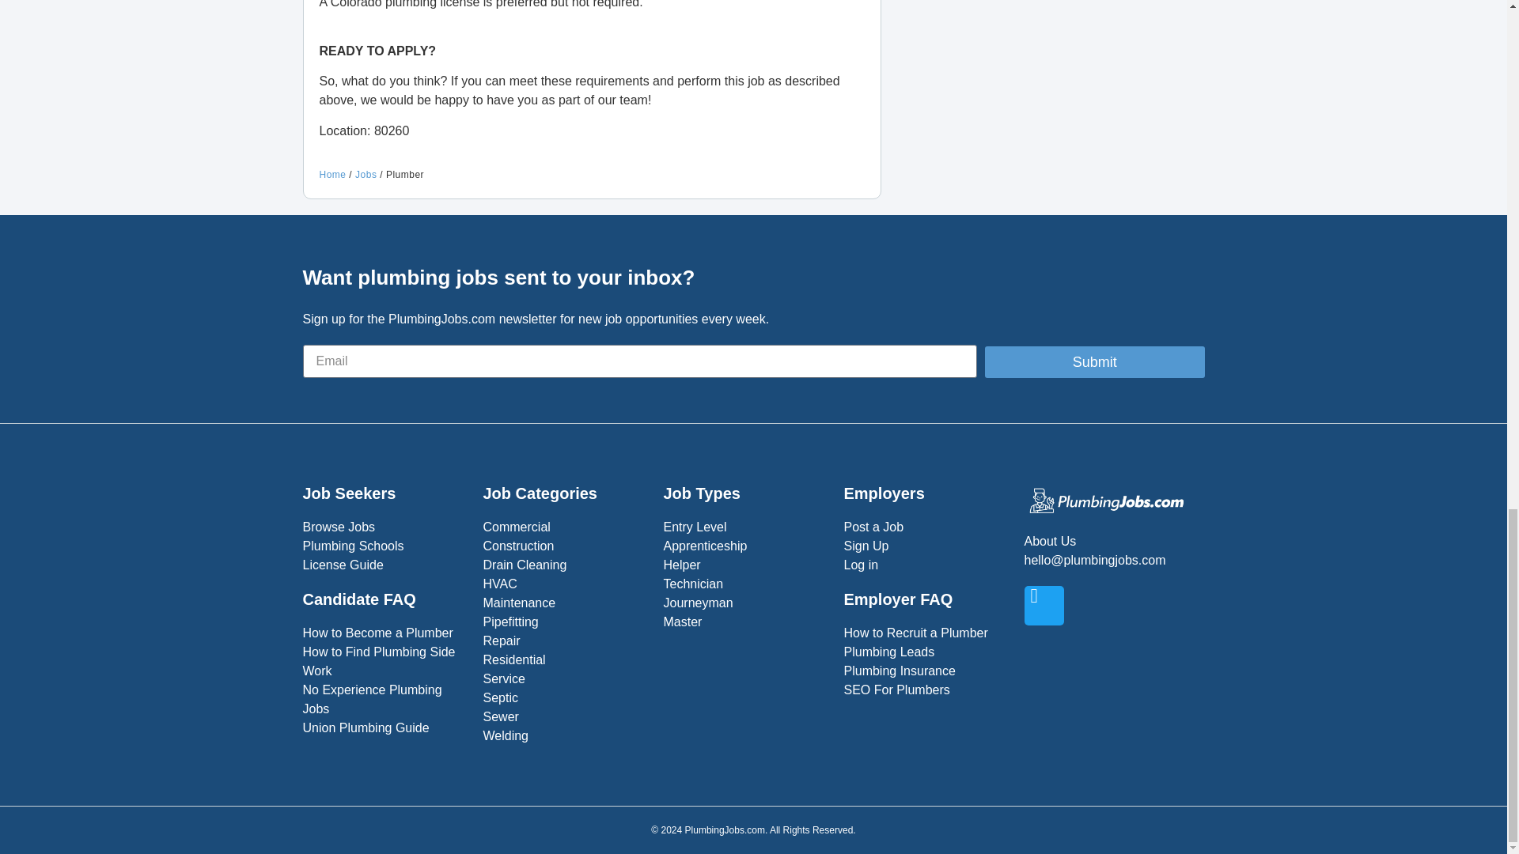 The height and width of the screenshot is (854, 1519). I want to click on No Experience Plumbing Jobs, so click(384, 699).